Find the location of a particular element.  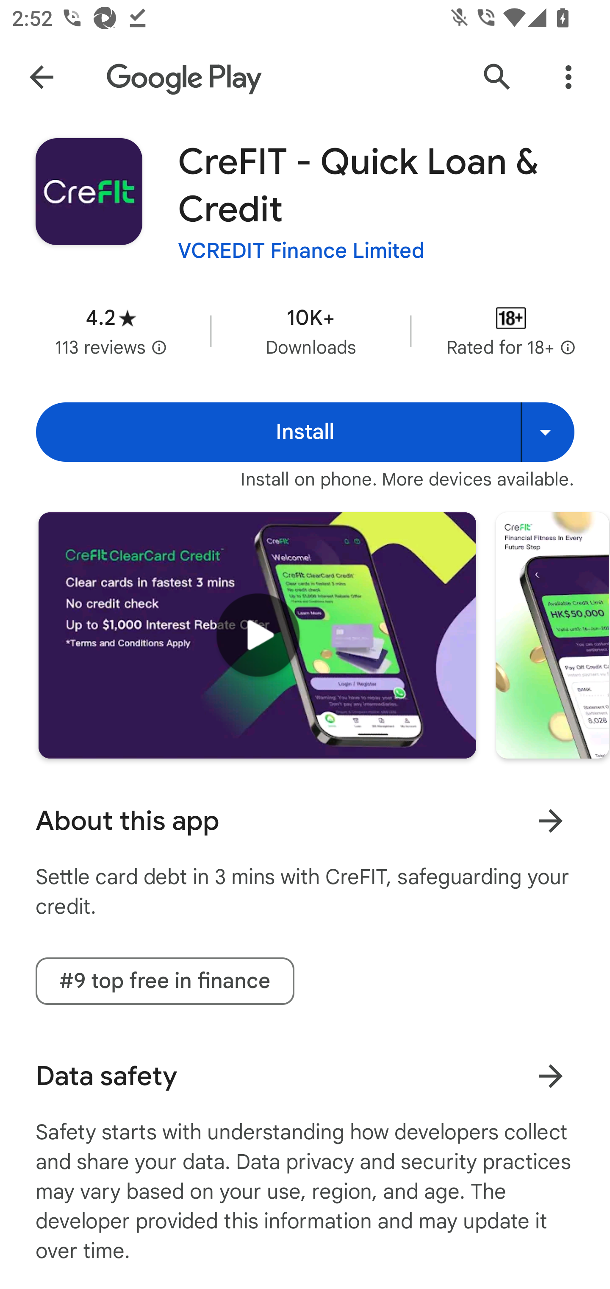

Navigate up is located at coordinates (42, 77).